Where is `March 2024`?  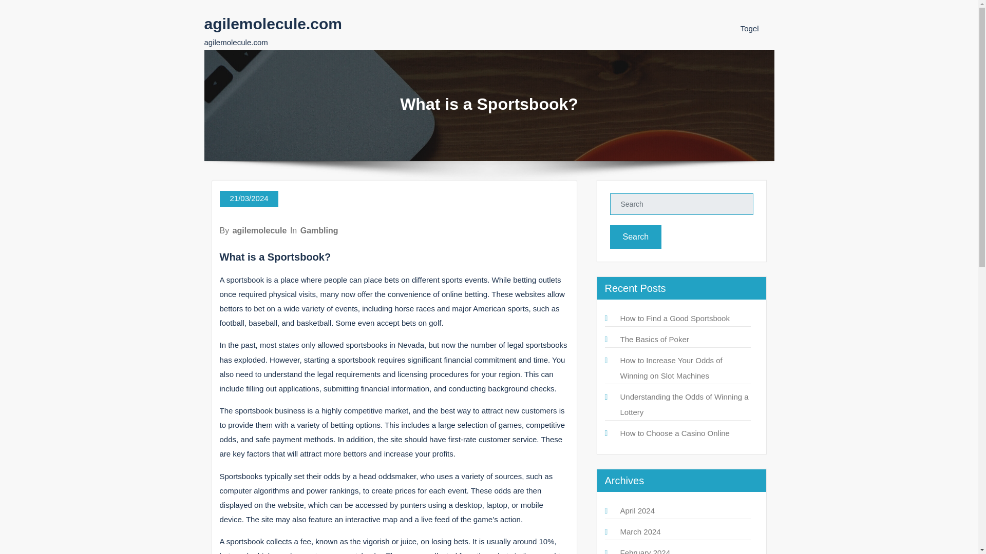
March 2024 is located at coordinates (640, 531).